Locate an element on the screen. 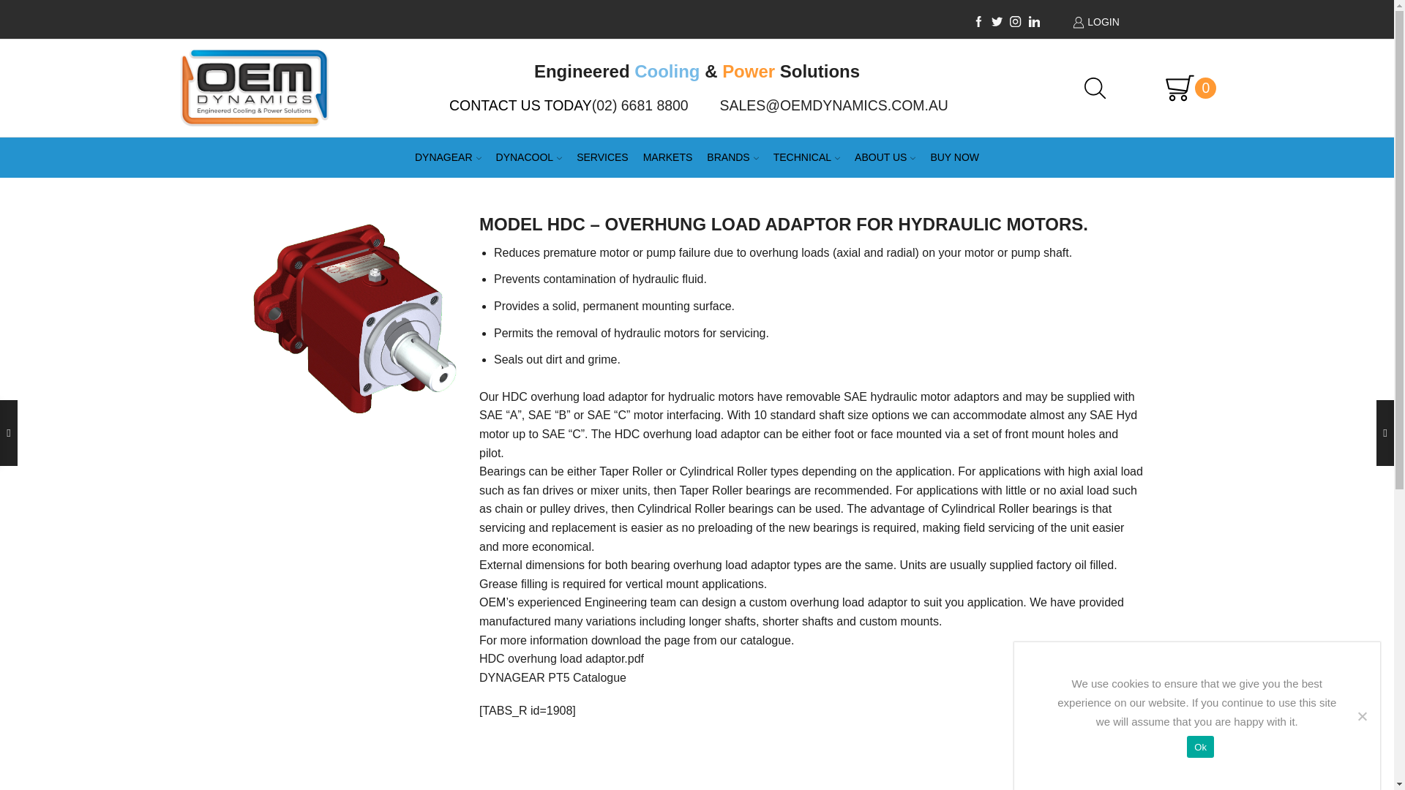 The image size is (1405, 790). DYNAGEAR is located at coordinates (448, 157).